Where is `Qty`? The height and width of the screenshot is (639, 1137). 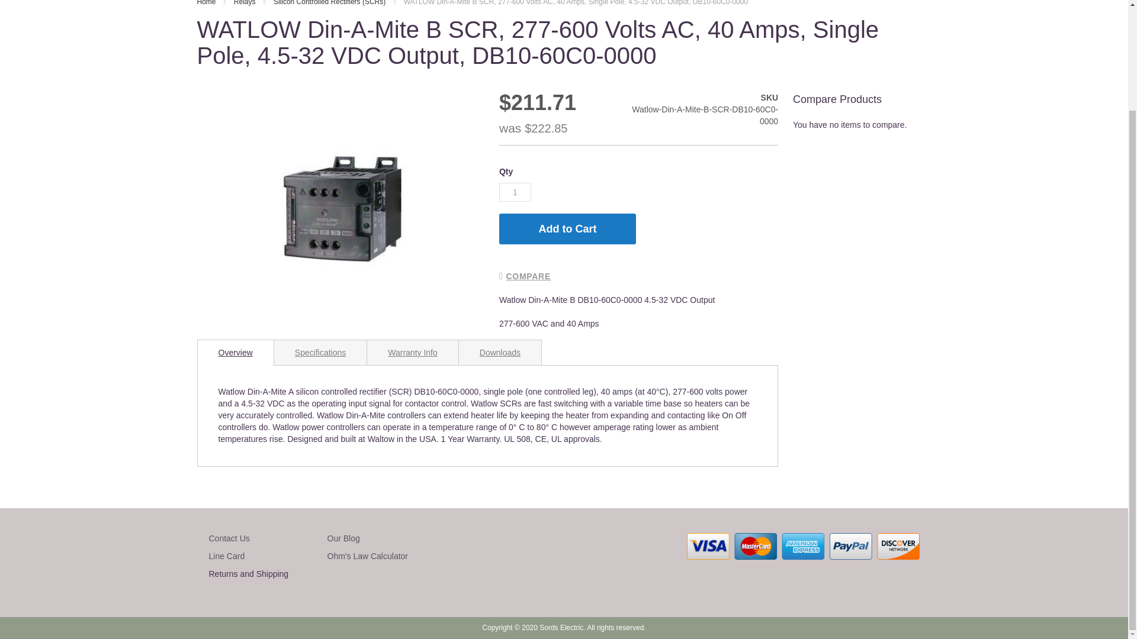
Qty is located at coordinates (515, 192).